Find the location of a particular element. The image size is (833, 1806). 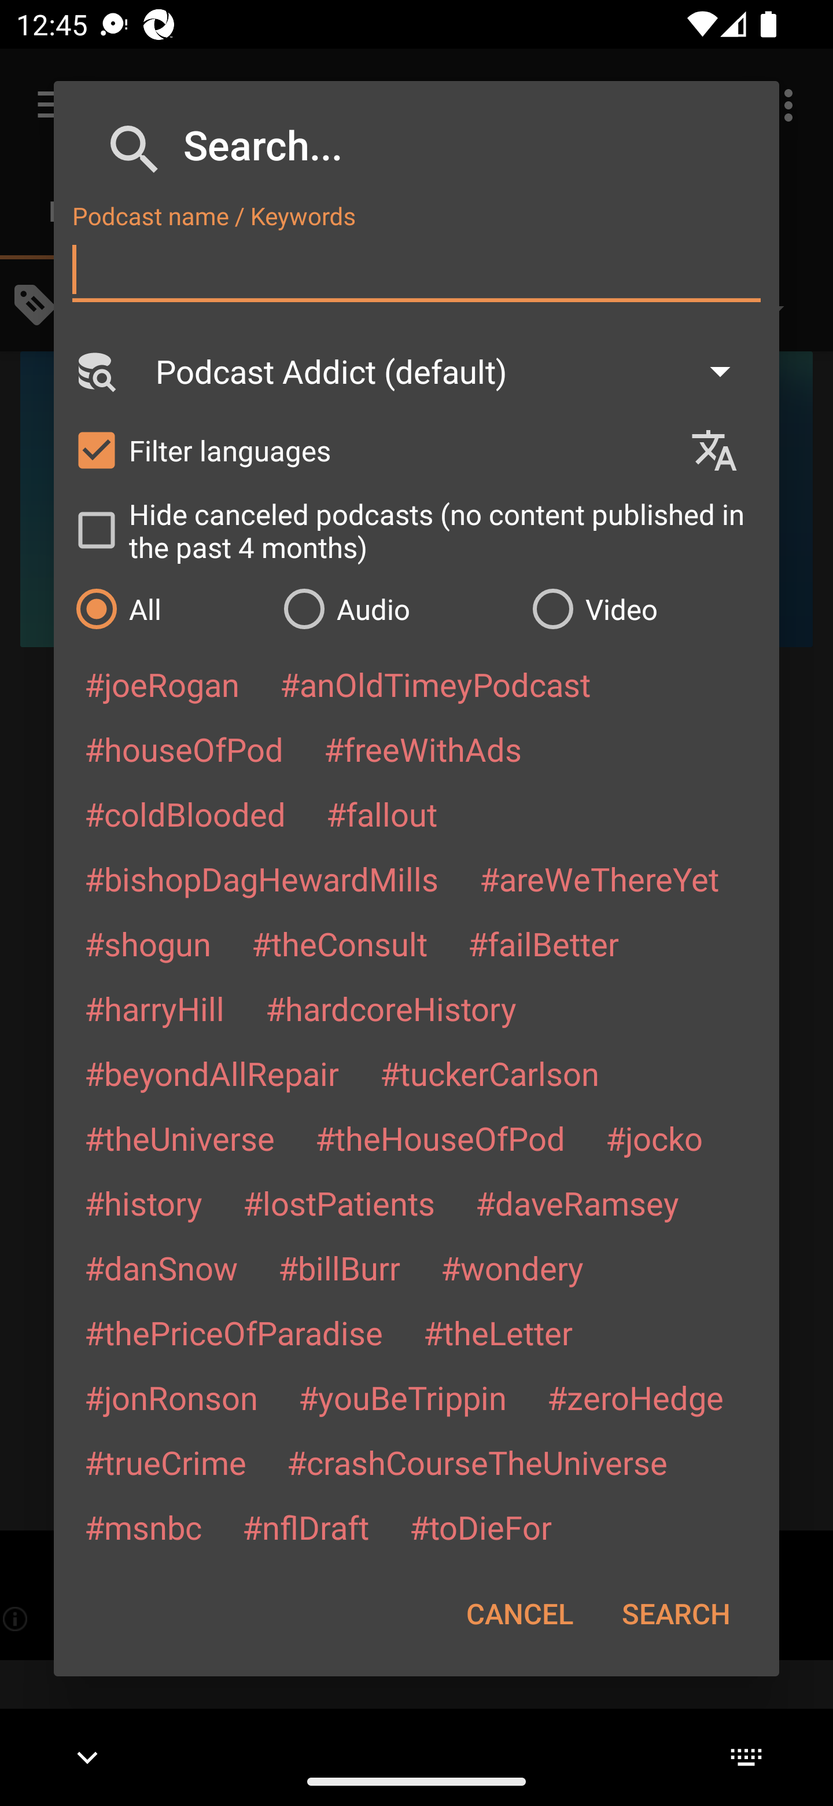

#failBetter is located at coordinates (543, 944).